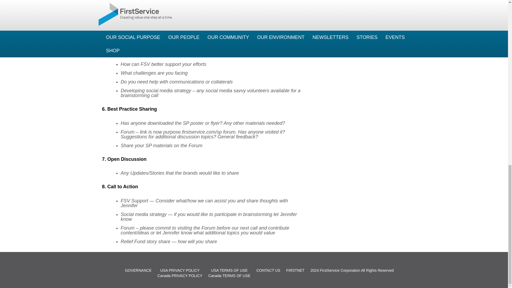 This screenshot has width=512, height=288. What do you see at coordinates (180, 270) in the screenshot?
I see `FirstService Privacy Policy` at bounding box center [180, 270].